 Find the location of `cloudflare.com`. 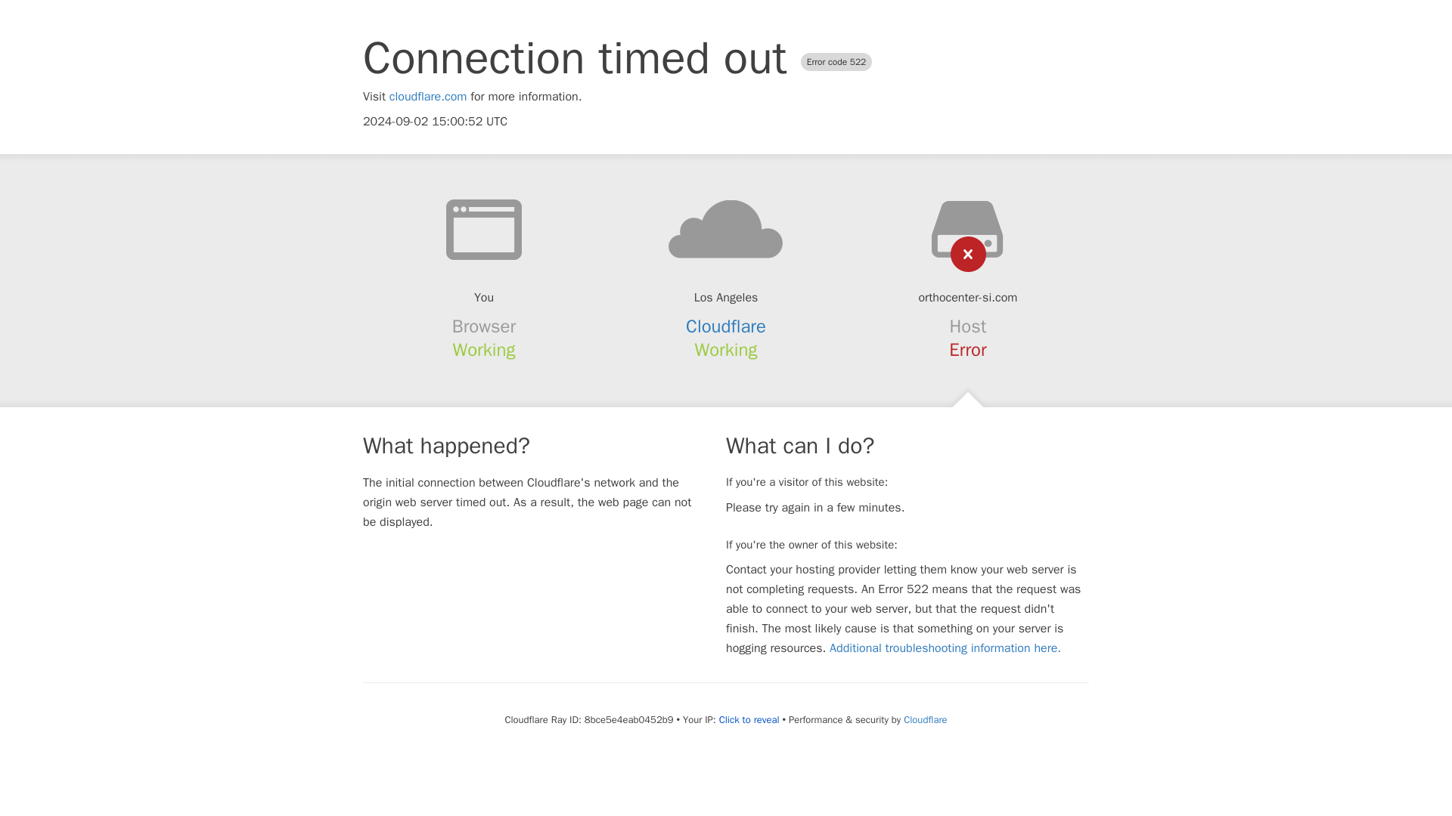

cloudflare.com is located at coordinates (428, 97).